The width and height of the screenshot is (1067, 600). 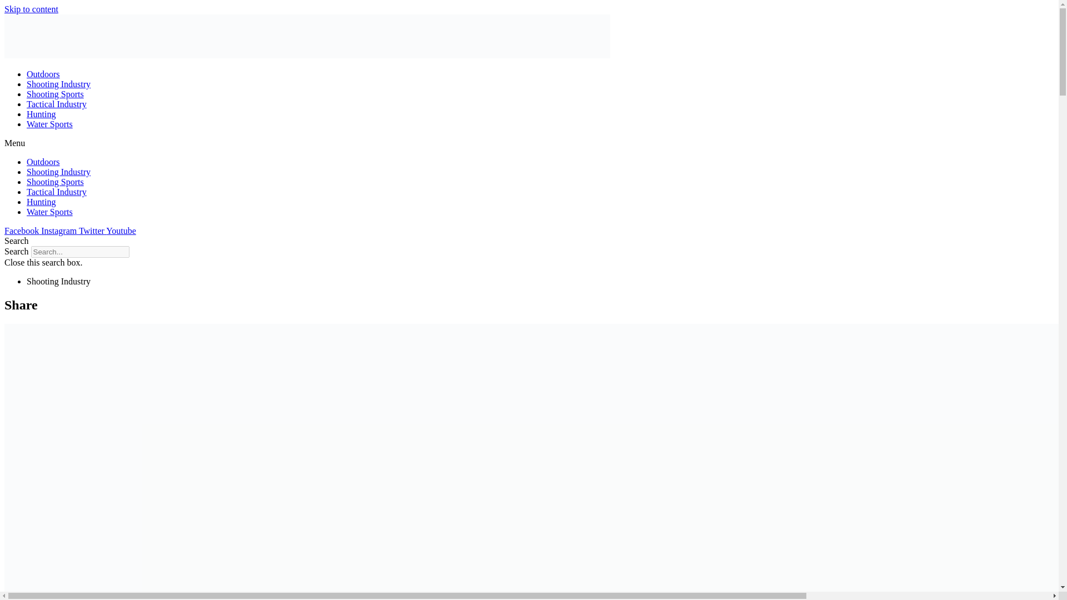 What do you see at coordinates (121, 231) in the screenshot?
I see `Youtube` at bounding box center [121, 231].